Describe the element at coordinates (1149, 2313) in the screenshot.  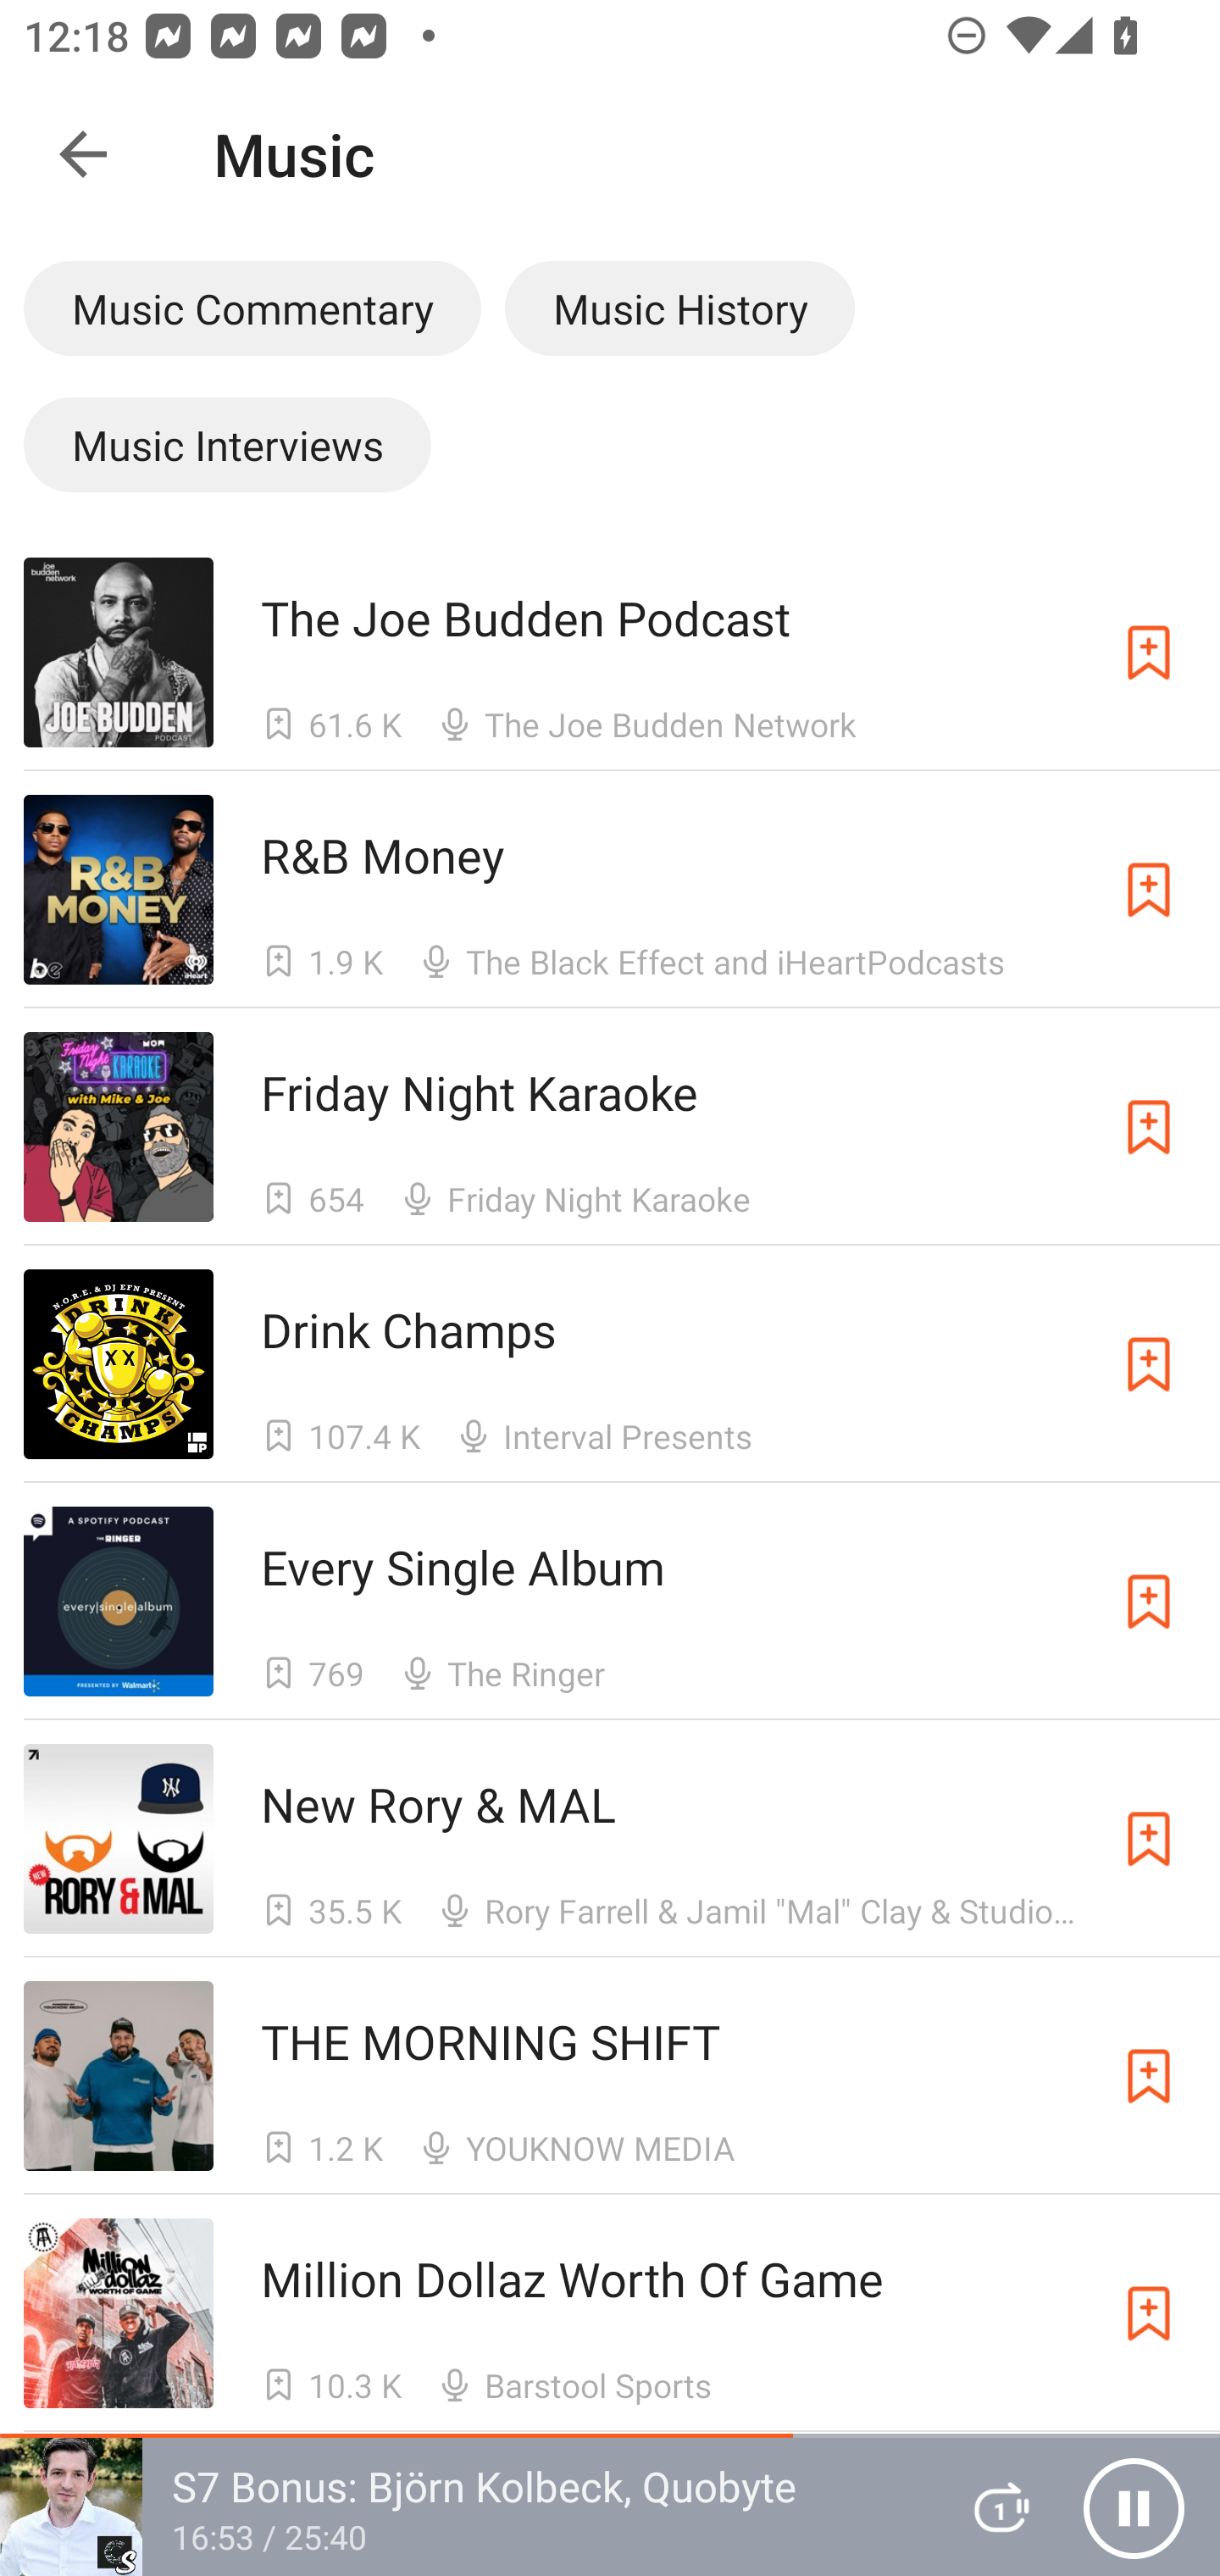
I see `Subscribe` at that location.